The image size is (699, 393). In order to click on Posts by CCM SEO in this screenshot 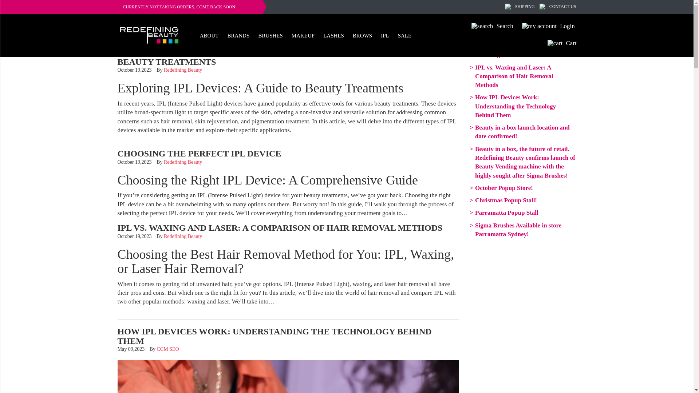, I will do `click(167, 349)`.